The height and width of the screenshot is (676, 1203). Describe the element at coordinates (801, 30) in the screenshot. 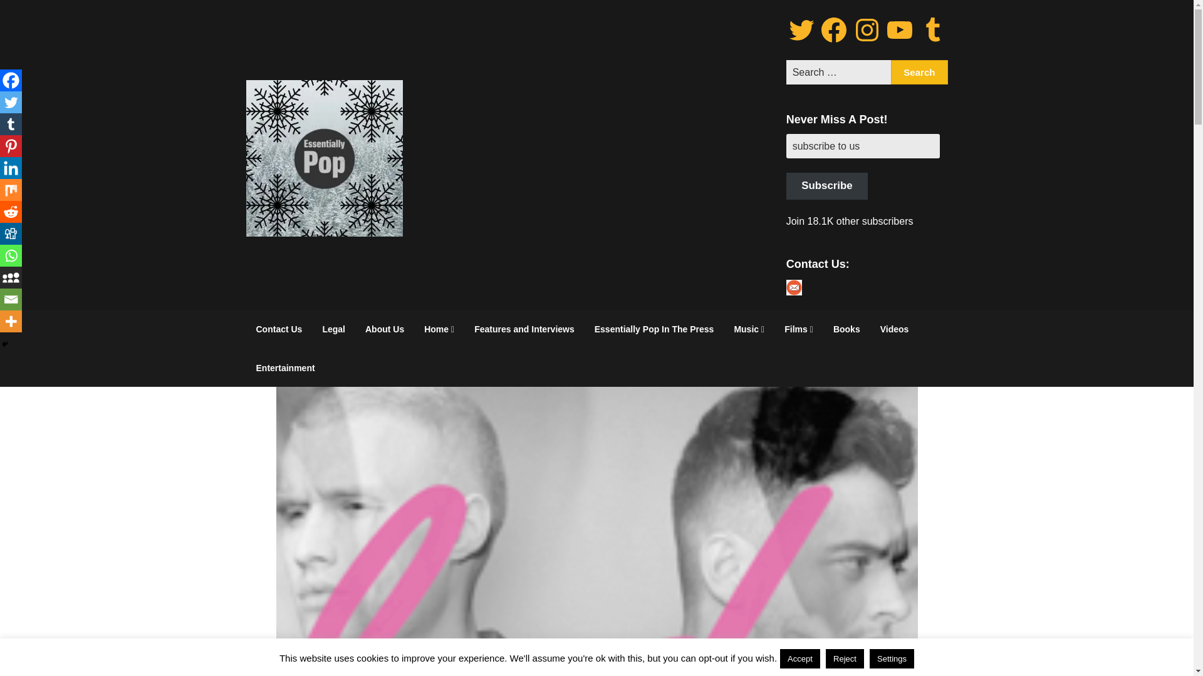

I see `Twitter` at that location.